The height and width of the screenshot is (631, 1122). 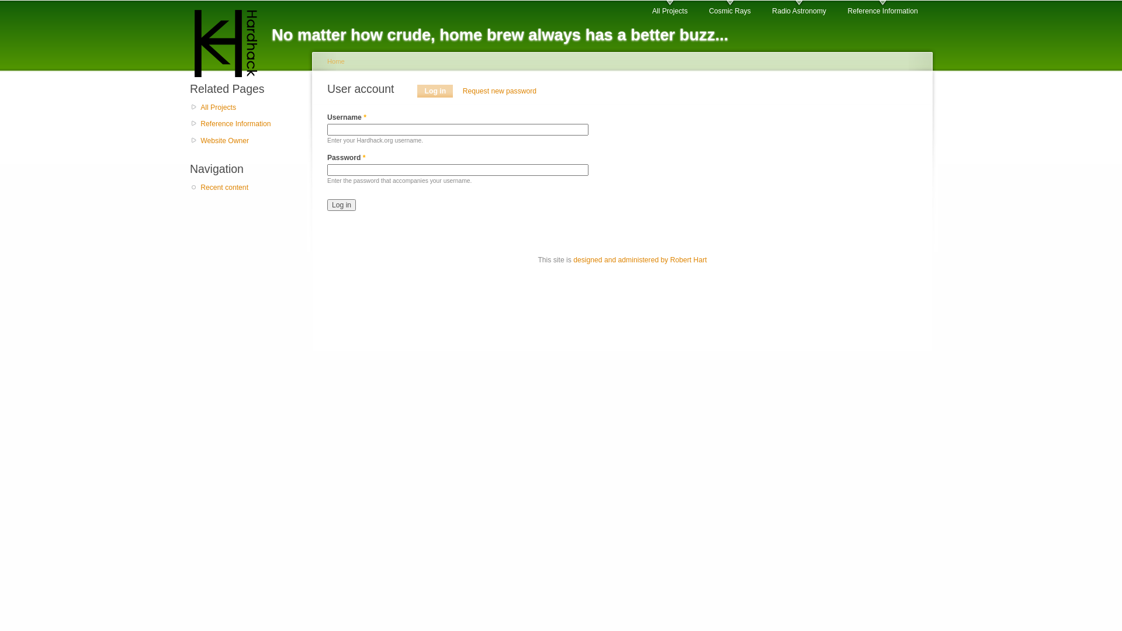 What do you see at coordinates (250, 188) in the screenshot?
I see `Recent content` at bounding box center [250, 188].